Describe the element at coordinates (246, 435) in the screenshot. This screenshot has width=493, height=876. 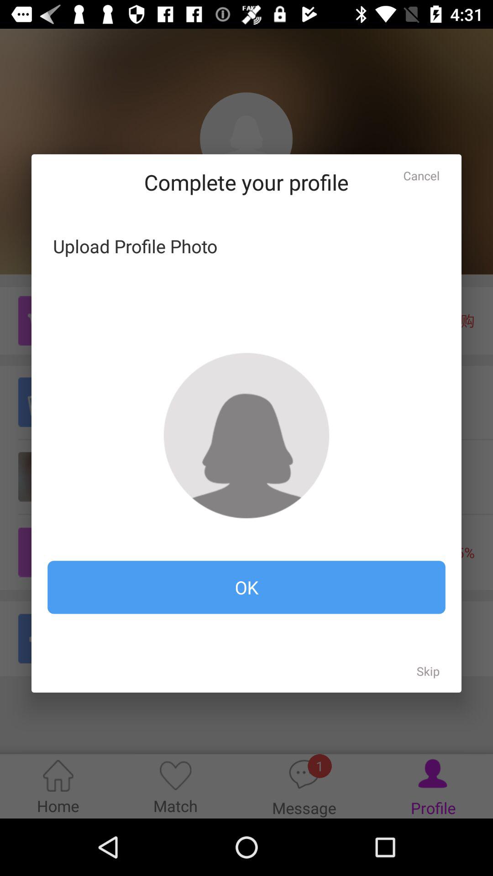
I see `select the icon below upload profile photo` at that location.